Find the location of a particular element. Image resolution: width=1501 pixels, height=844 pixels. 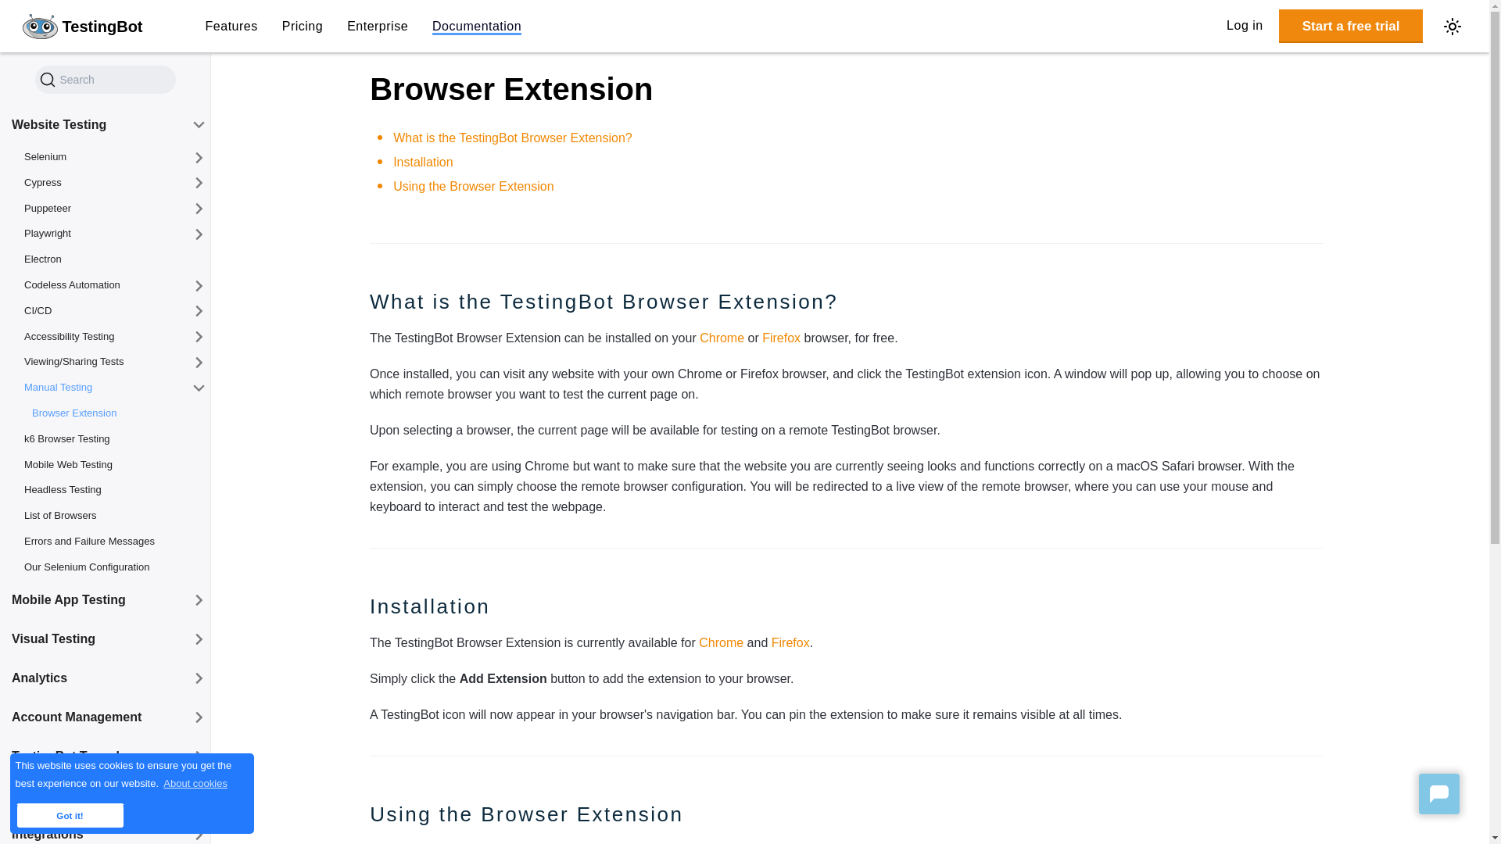

Start a free trial is located at coordinates (1351, 26).